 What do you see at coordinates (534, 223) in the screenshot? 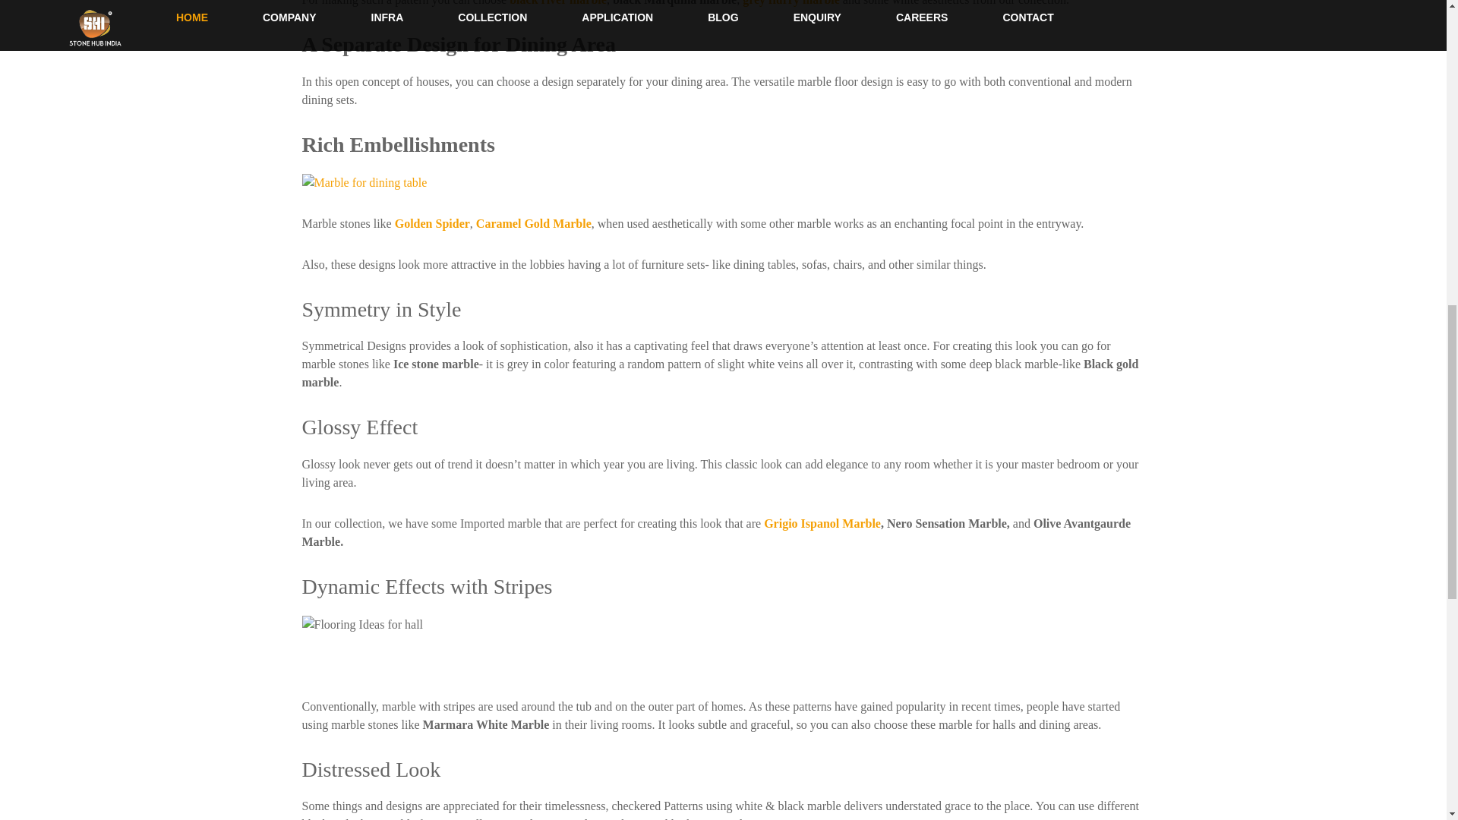
I see `Caramel Gold Marble` at bounding box center [534, 223].